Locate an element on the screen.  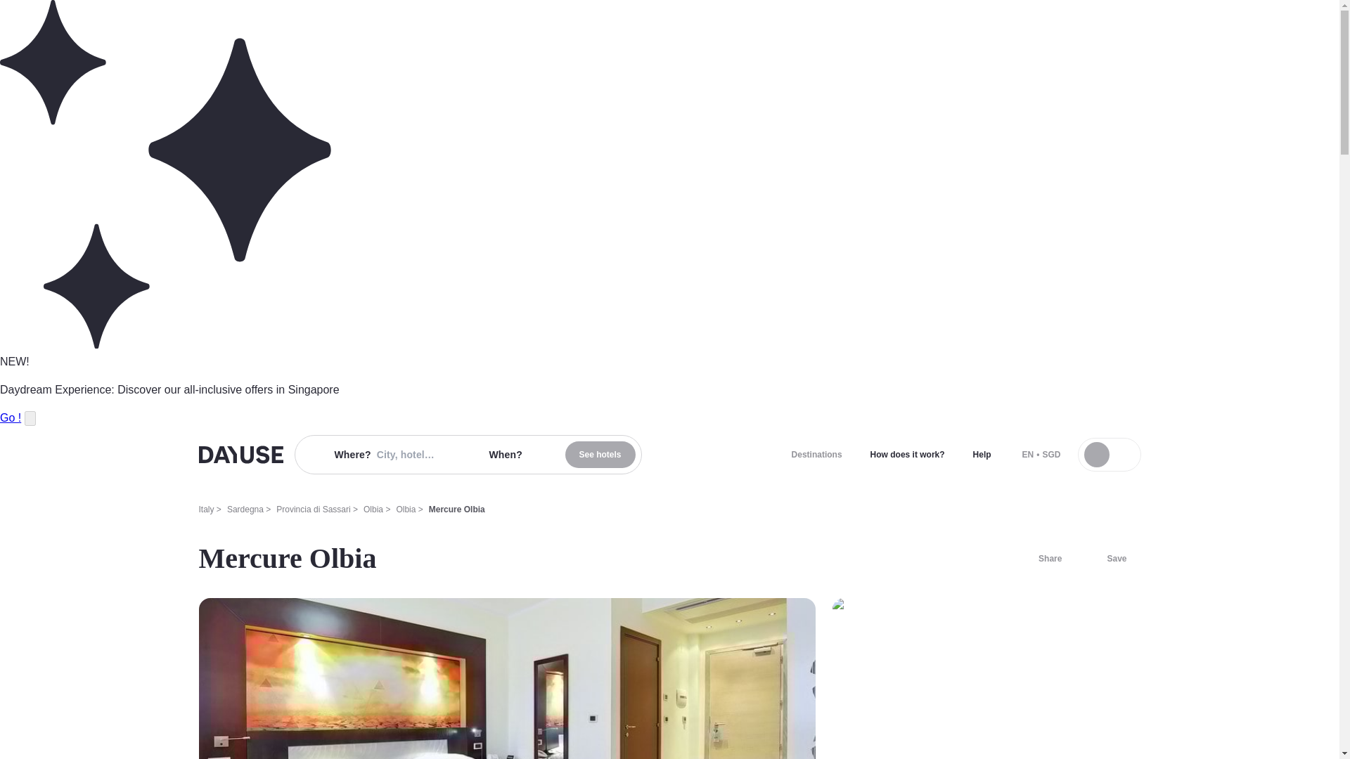
Sardegna is located at coordinates (245, 510).